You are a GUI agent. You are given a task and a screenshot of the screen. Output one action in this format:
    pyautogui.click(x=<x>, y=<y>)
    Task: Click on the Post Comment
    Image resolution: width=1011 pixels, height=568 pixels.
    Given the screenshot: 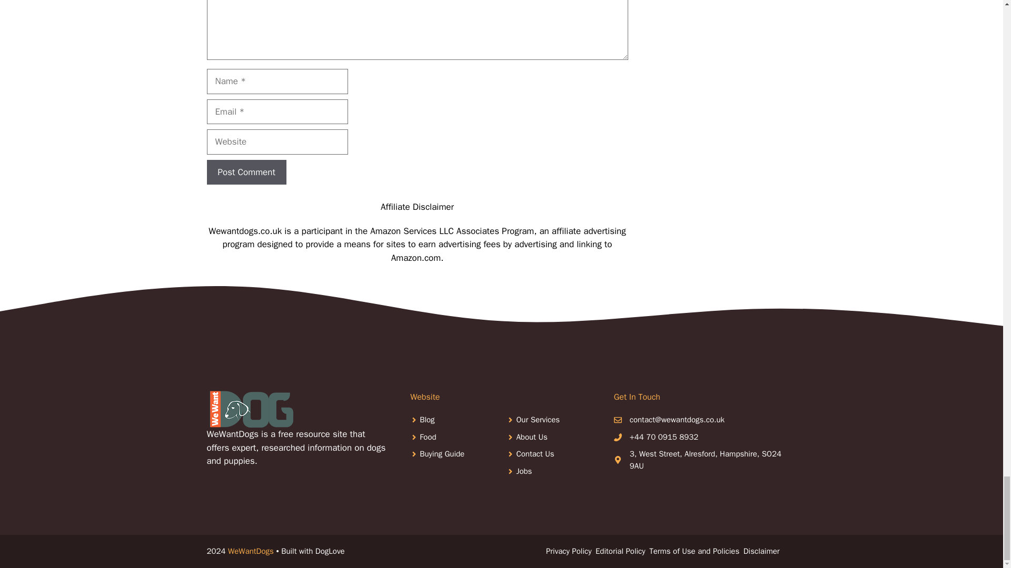 What is the action you would take?
    pyautogui.click(x=246, y=173)
    